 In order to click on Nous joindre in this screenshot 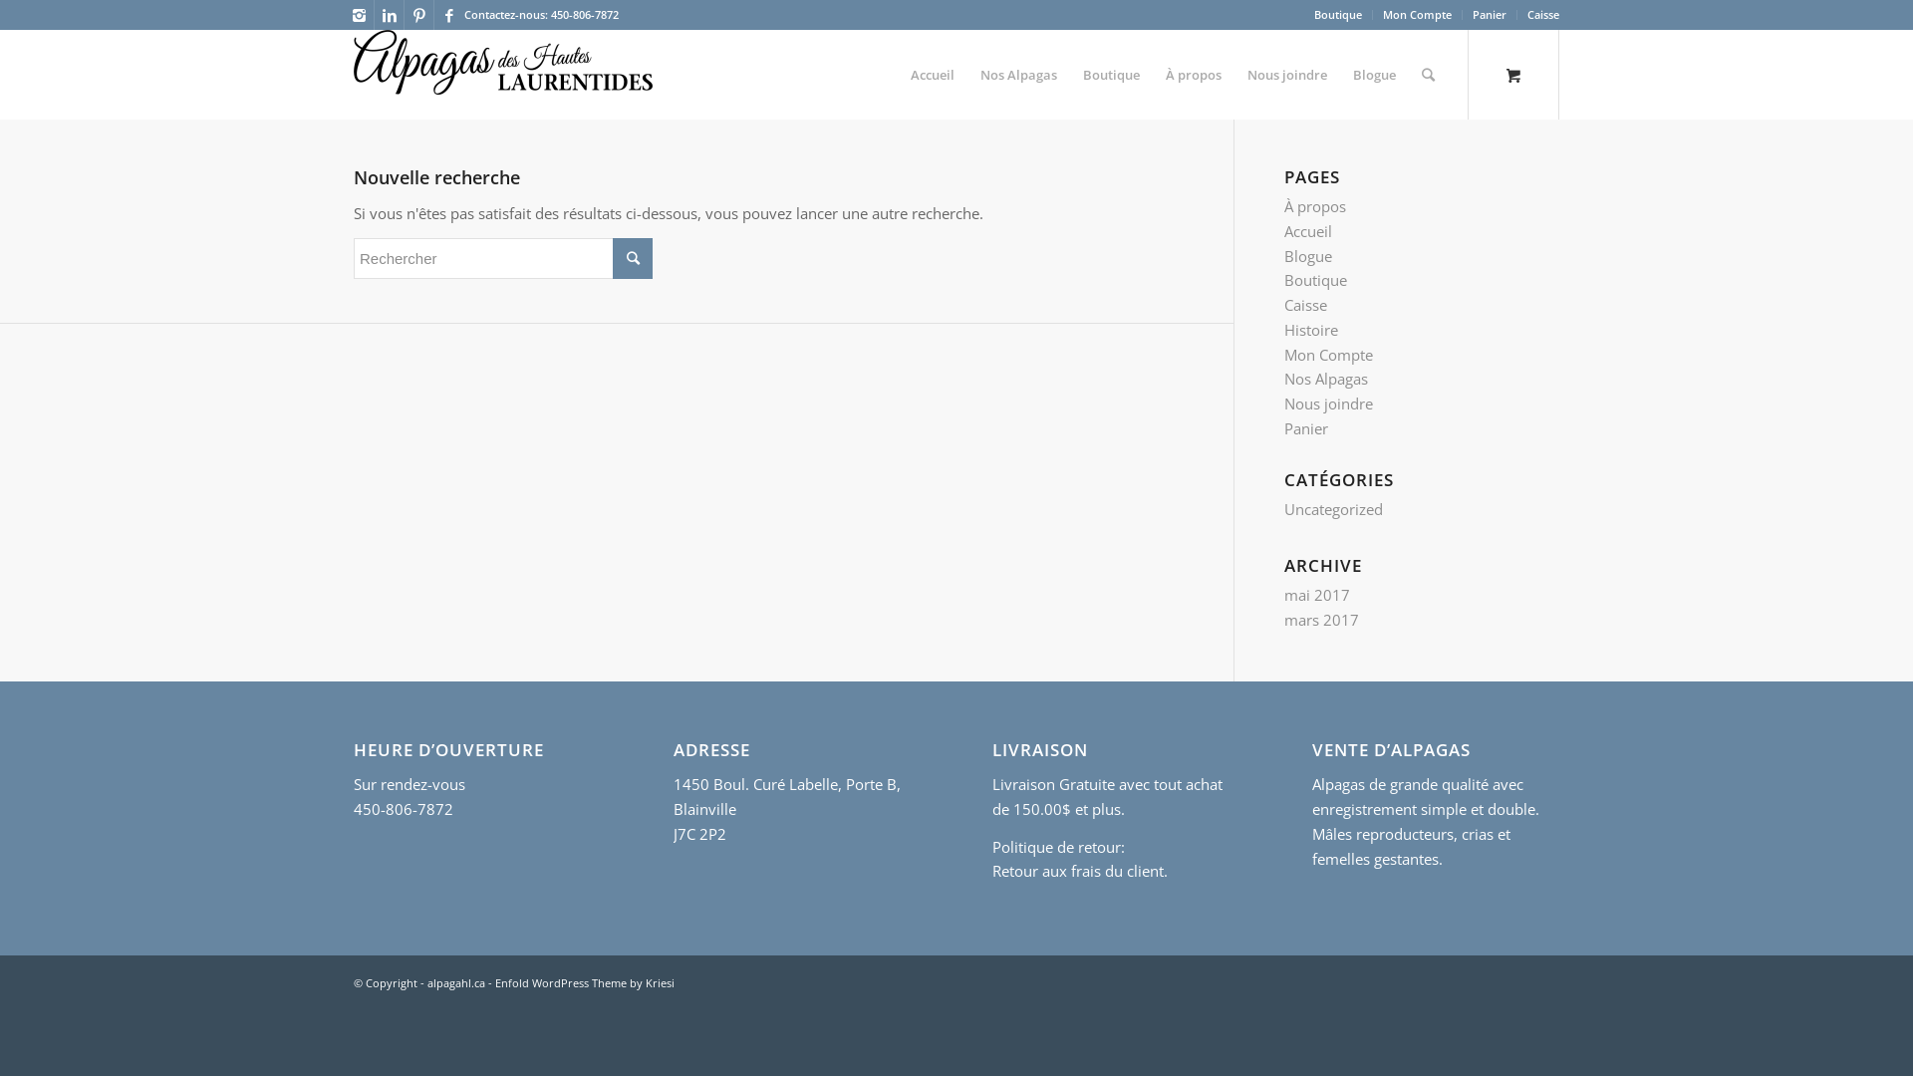, I will do `click(1329, 403)`.